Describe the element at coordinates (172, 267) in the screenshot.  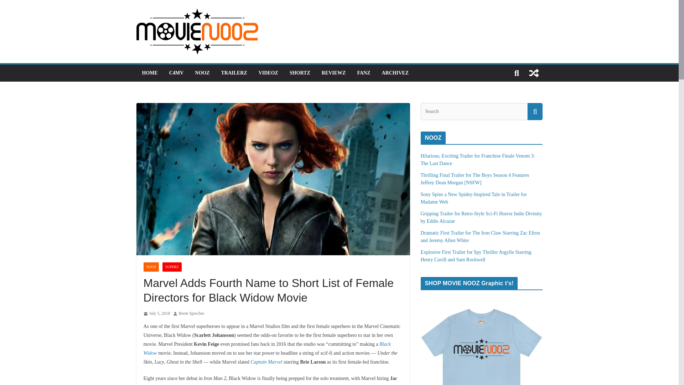
I see `SUPERZ` at that location.